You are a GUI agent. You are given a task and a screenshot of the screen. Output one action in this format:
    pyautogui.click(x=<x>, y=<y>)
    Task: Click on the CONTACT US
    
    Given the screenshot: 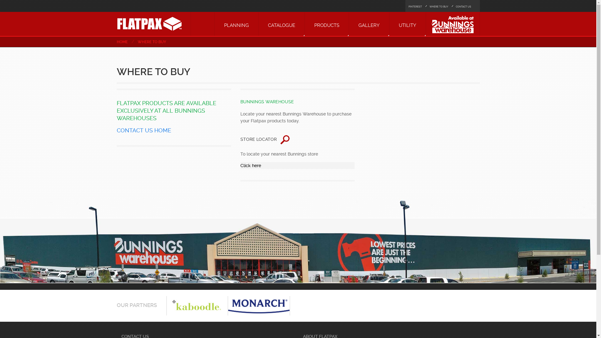 What is the action you would take?
    pyautogui.click(x=463, y=7)
    